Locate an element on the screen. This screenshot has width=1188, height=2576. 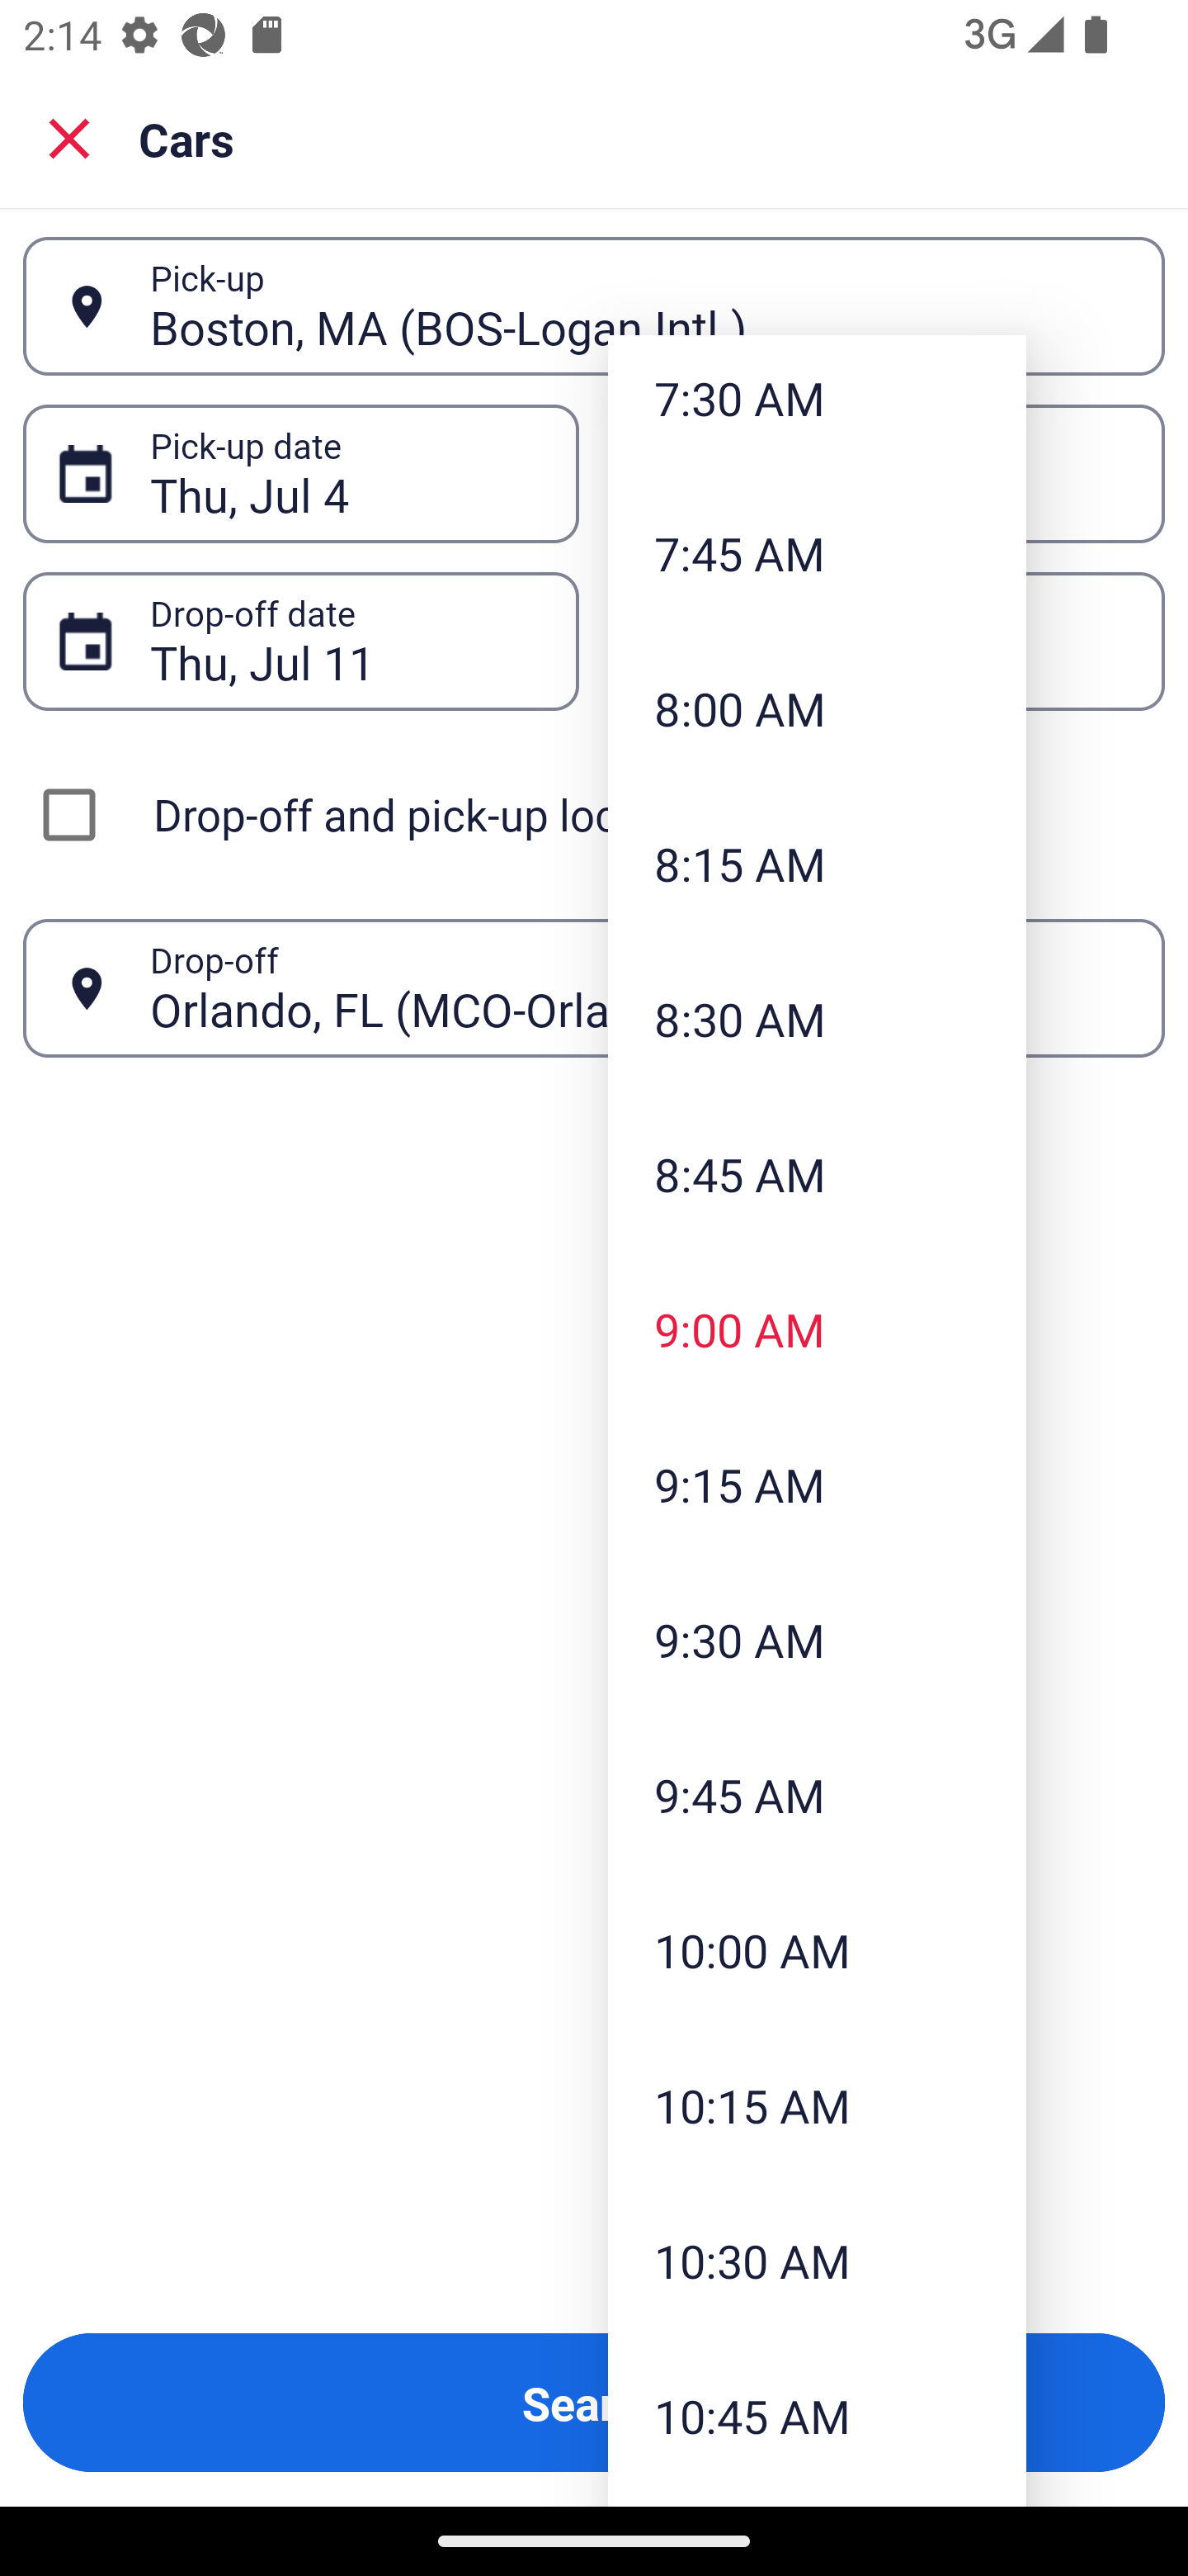
7:30 AM is located at coordinates (817, 405).